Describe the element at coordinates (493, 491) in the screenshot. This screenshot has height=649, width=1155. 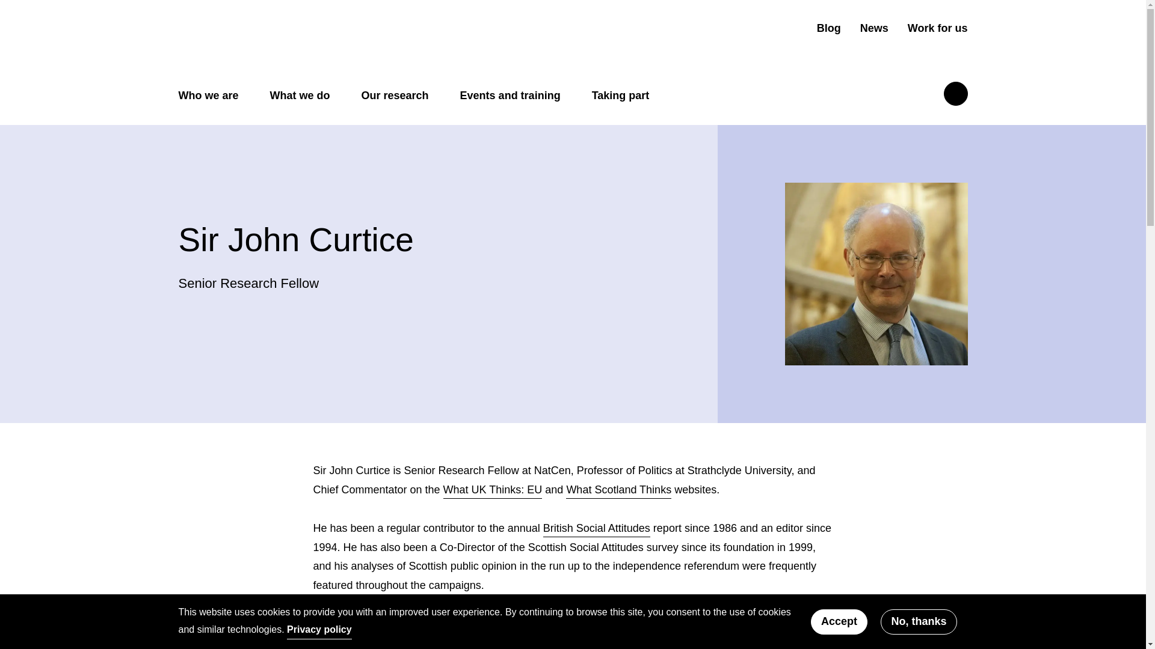
I see `What UK Thinks: EU` at that location.